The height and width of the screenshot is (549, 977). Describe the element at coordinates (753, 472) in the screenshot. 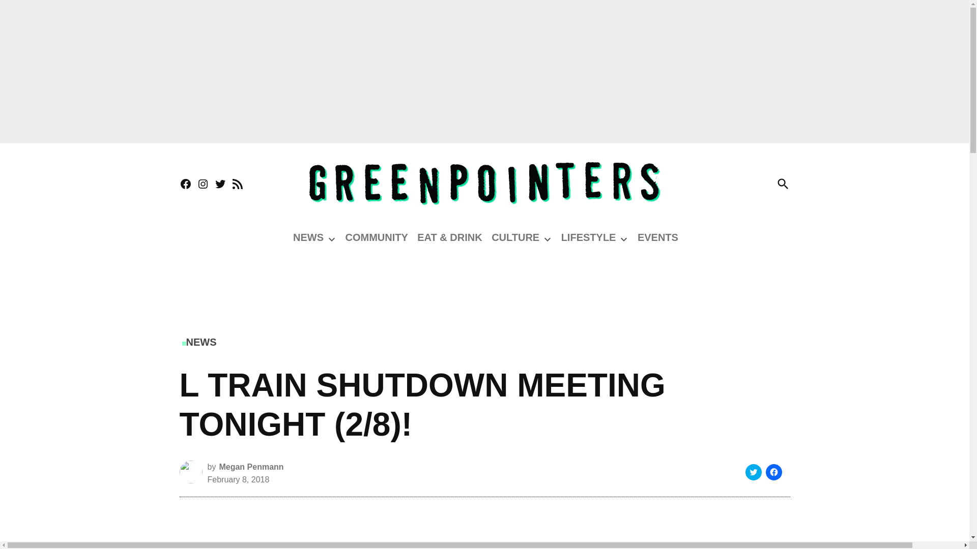

I see `Click to share on Twitter` at that location.